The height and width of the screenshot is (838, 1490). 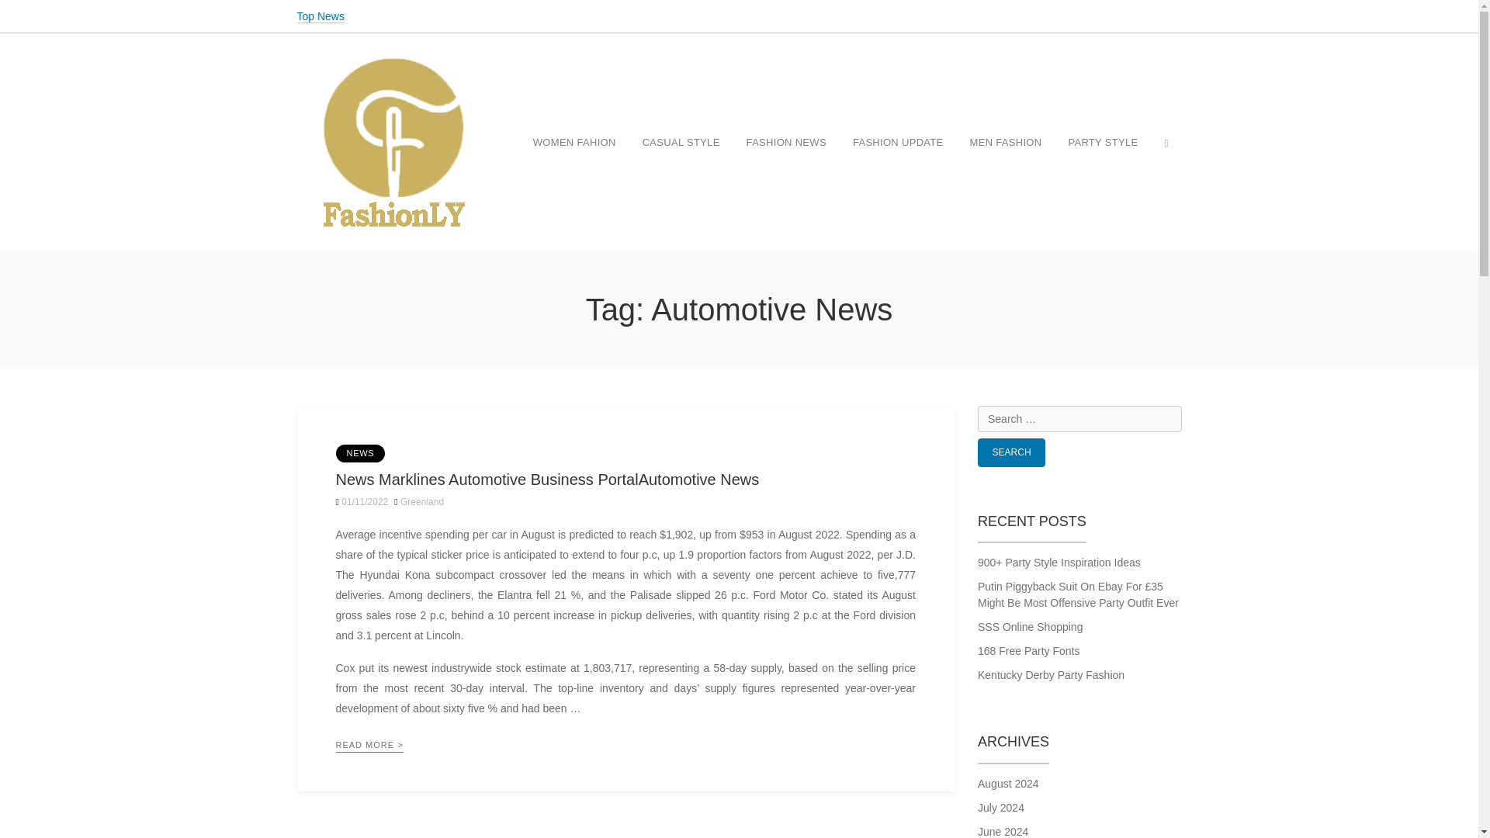 What do you see at coordinates (1079, 627) in the screenshot?
I see `SSS Online Shopping` at bounding box center [1079, 627].